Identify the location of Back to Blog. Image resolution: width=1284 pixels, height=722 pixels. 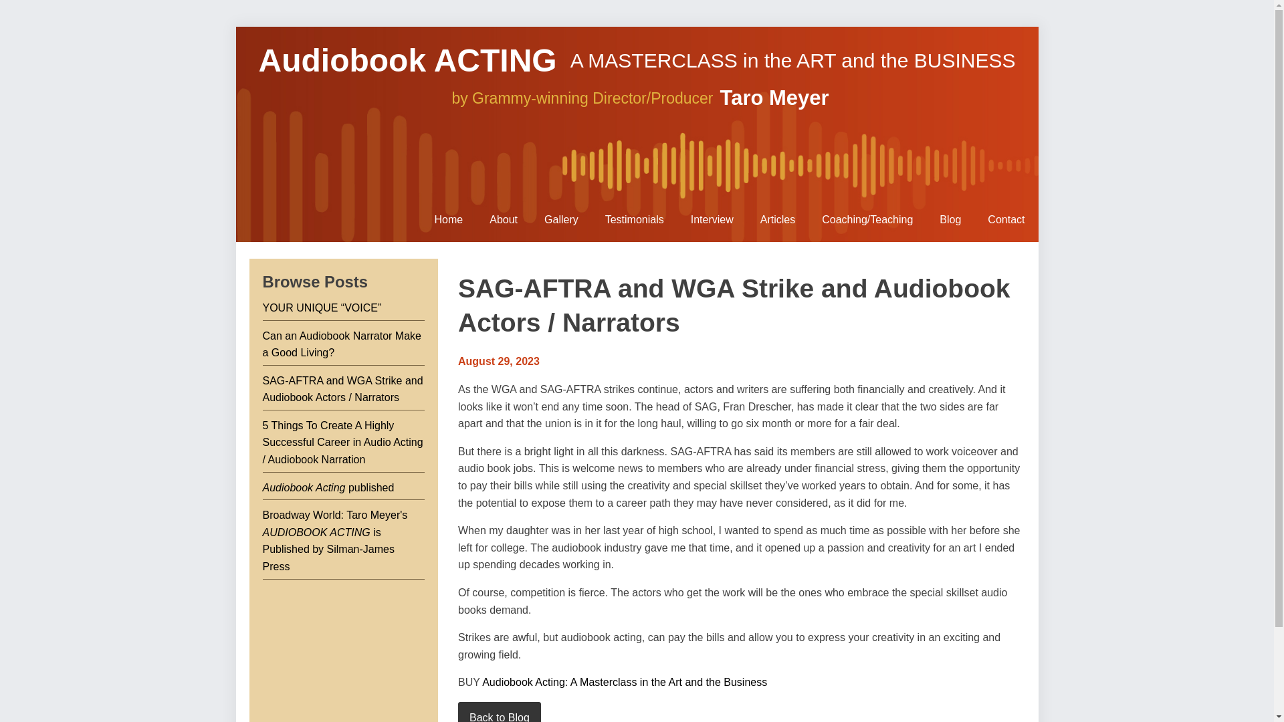
(499, 711).